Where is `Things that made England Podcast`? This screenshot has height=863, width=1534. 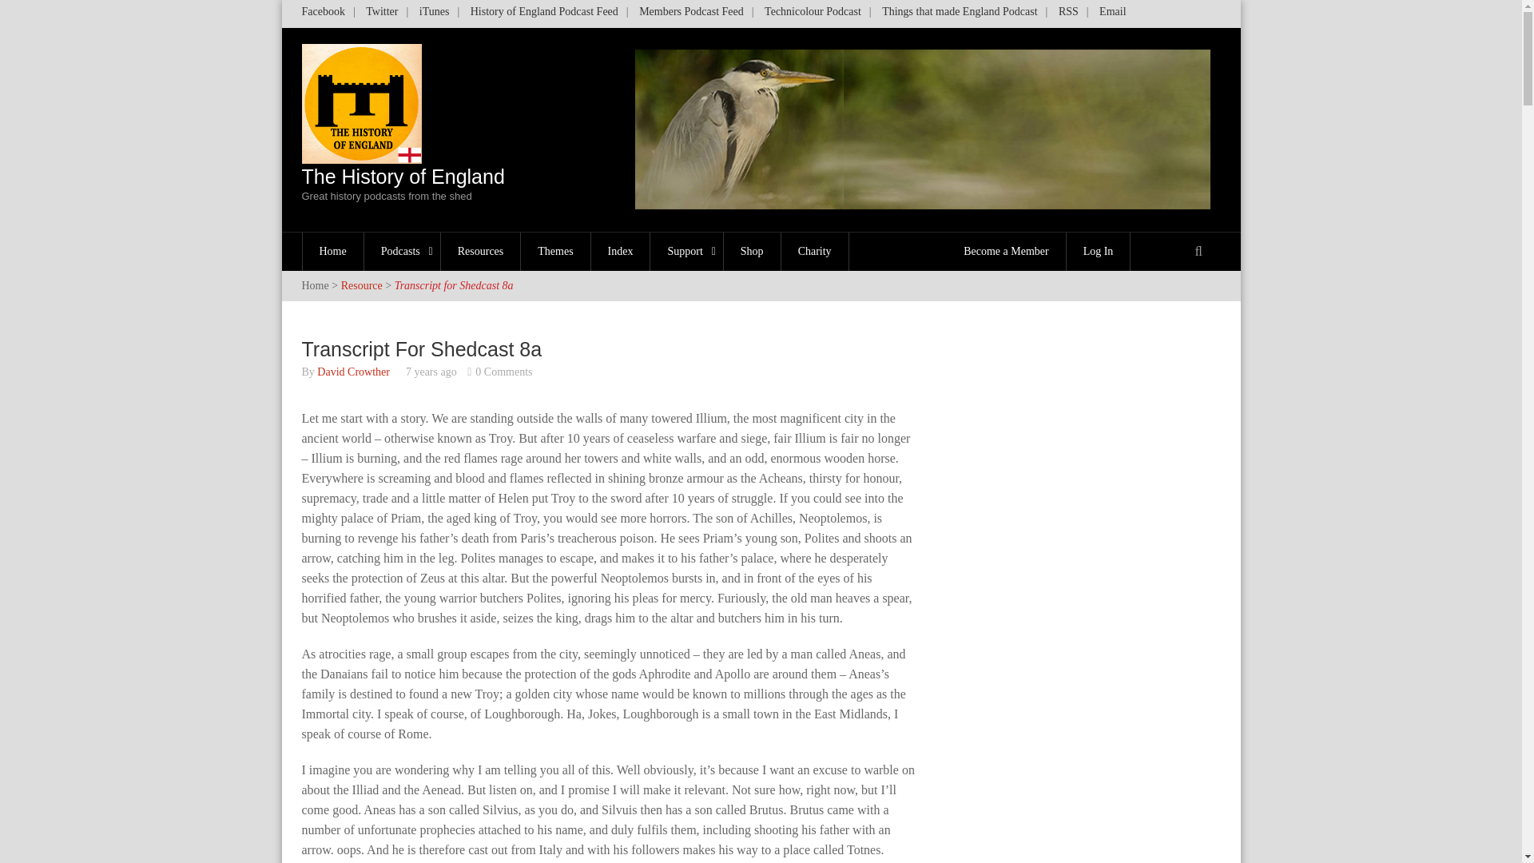
Things that made England Podcast is located at coordinates (959, 14).